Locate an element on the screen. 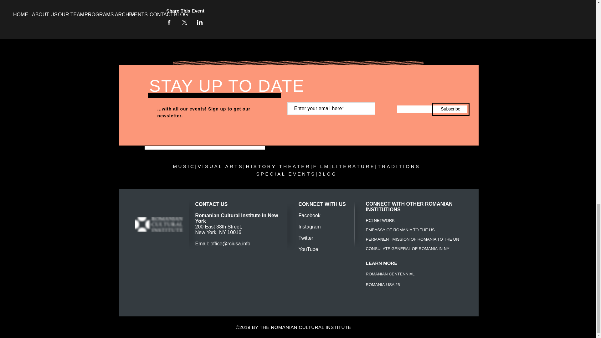 The width and height of the screenshot is (601, 338). THEATER is located at coordinates (295, 166).